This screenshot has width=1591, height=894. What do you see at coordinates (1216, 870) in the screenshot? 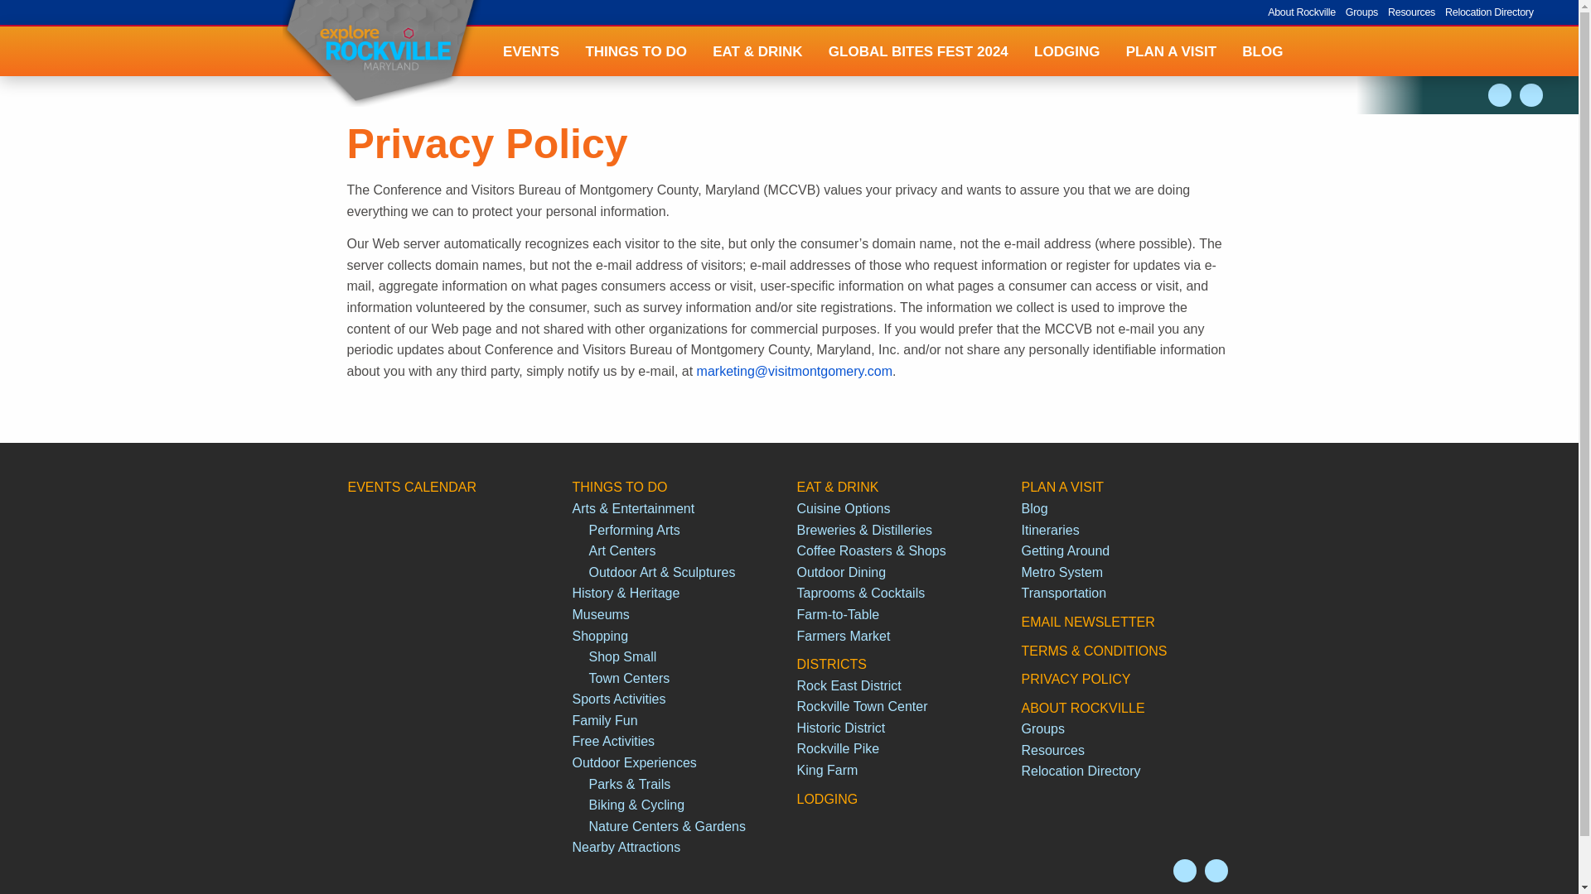
I see `Facebook` at bounding box center [1216, 870].